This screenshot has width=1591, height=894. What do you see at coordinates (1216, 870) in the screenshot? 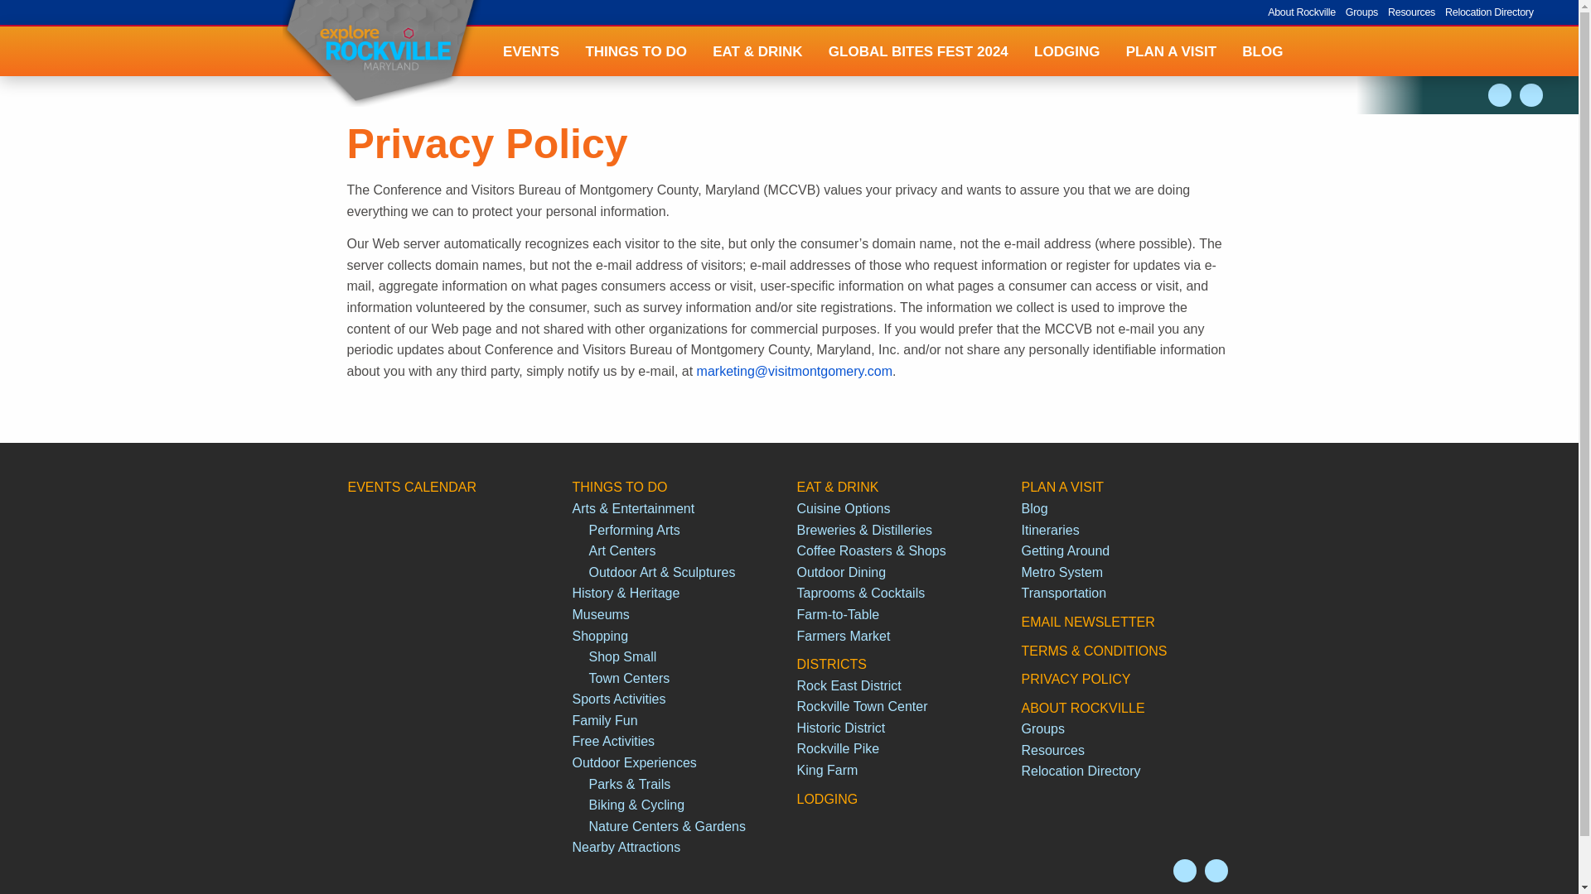
I see `Facebook` at bounding box center [1216, 870].